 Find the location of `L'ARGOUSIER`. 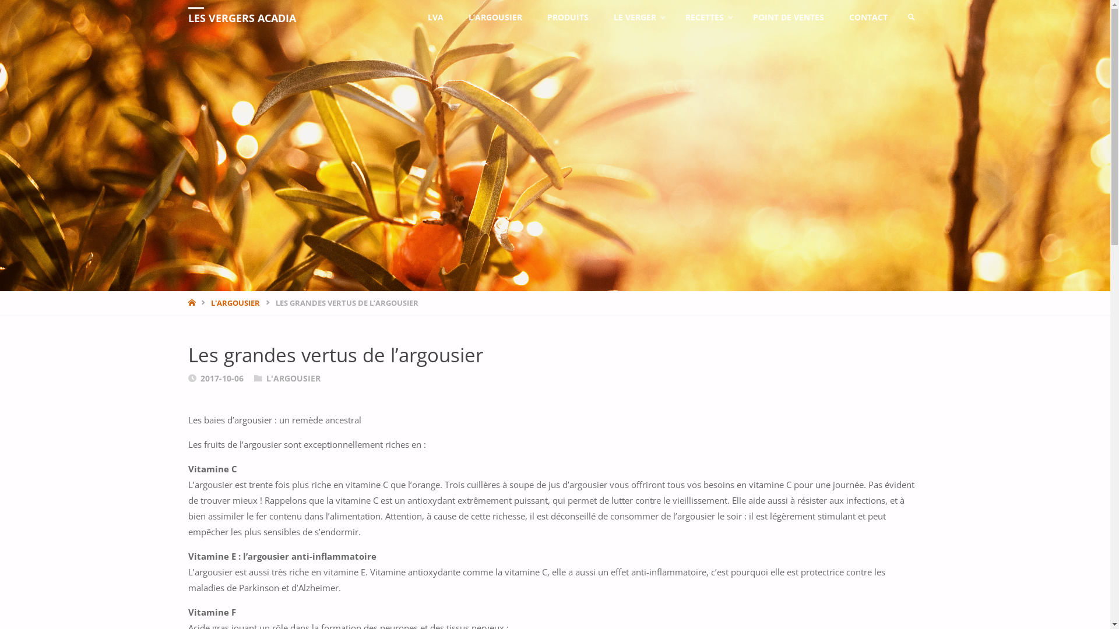

L'ARGOUSIER is located at coordinates (235, 303).